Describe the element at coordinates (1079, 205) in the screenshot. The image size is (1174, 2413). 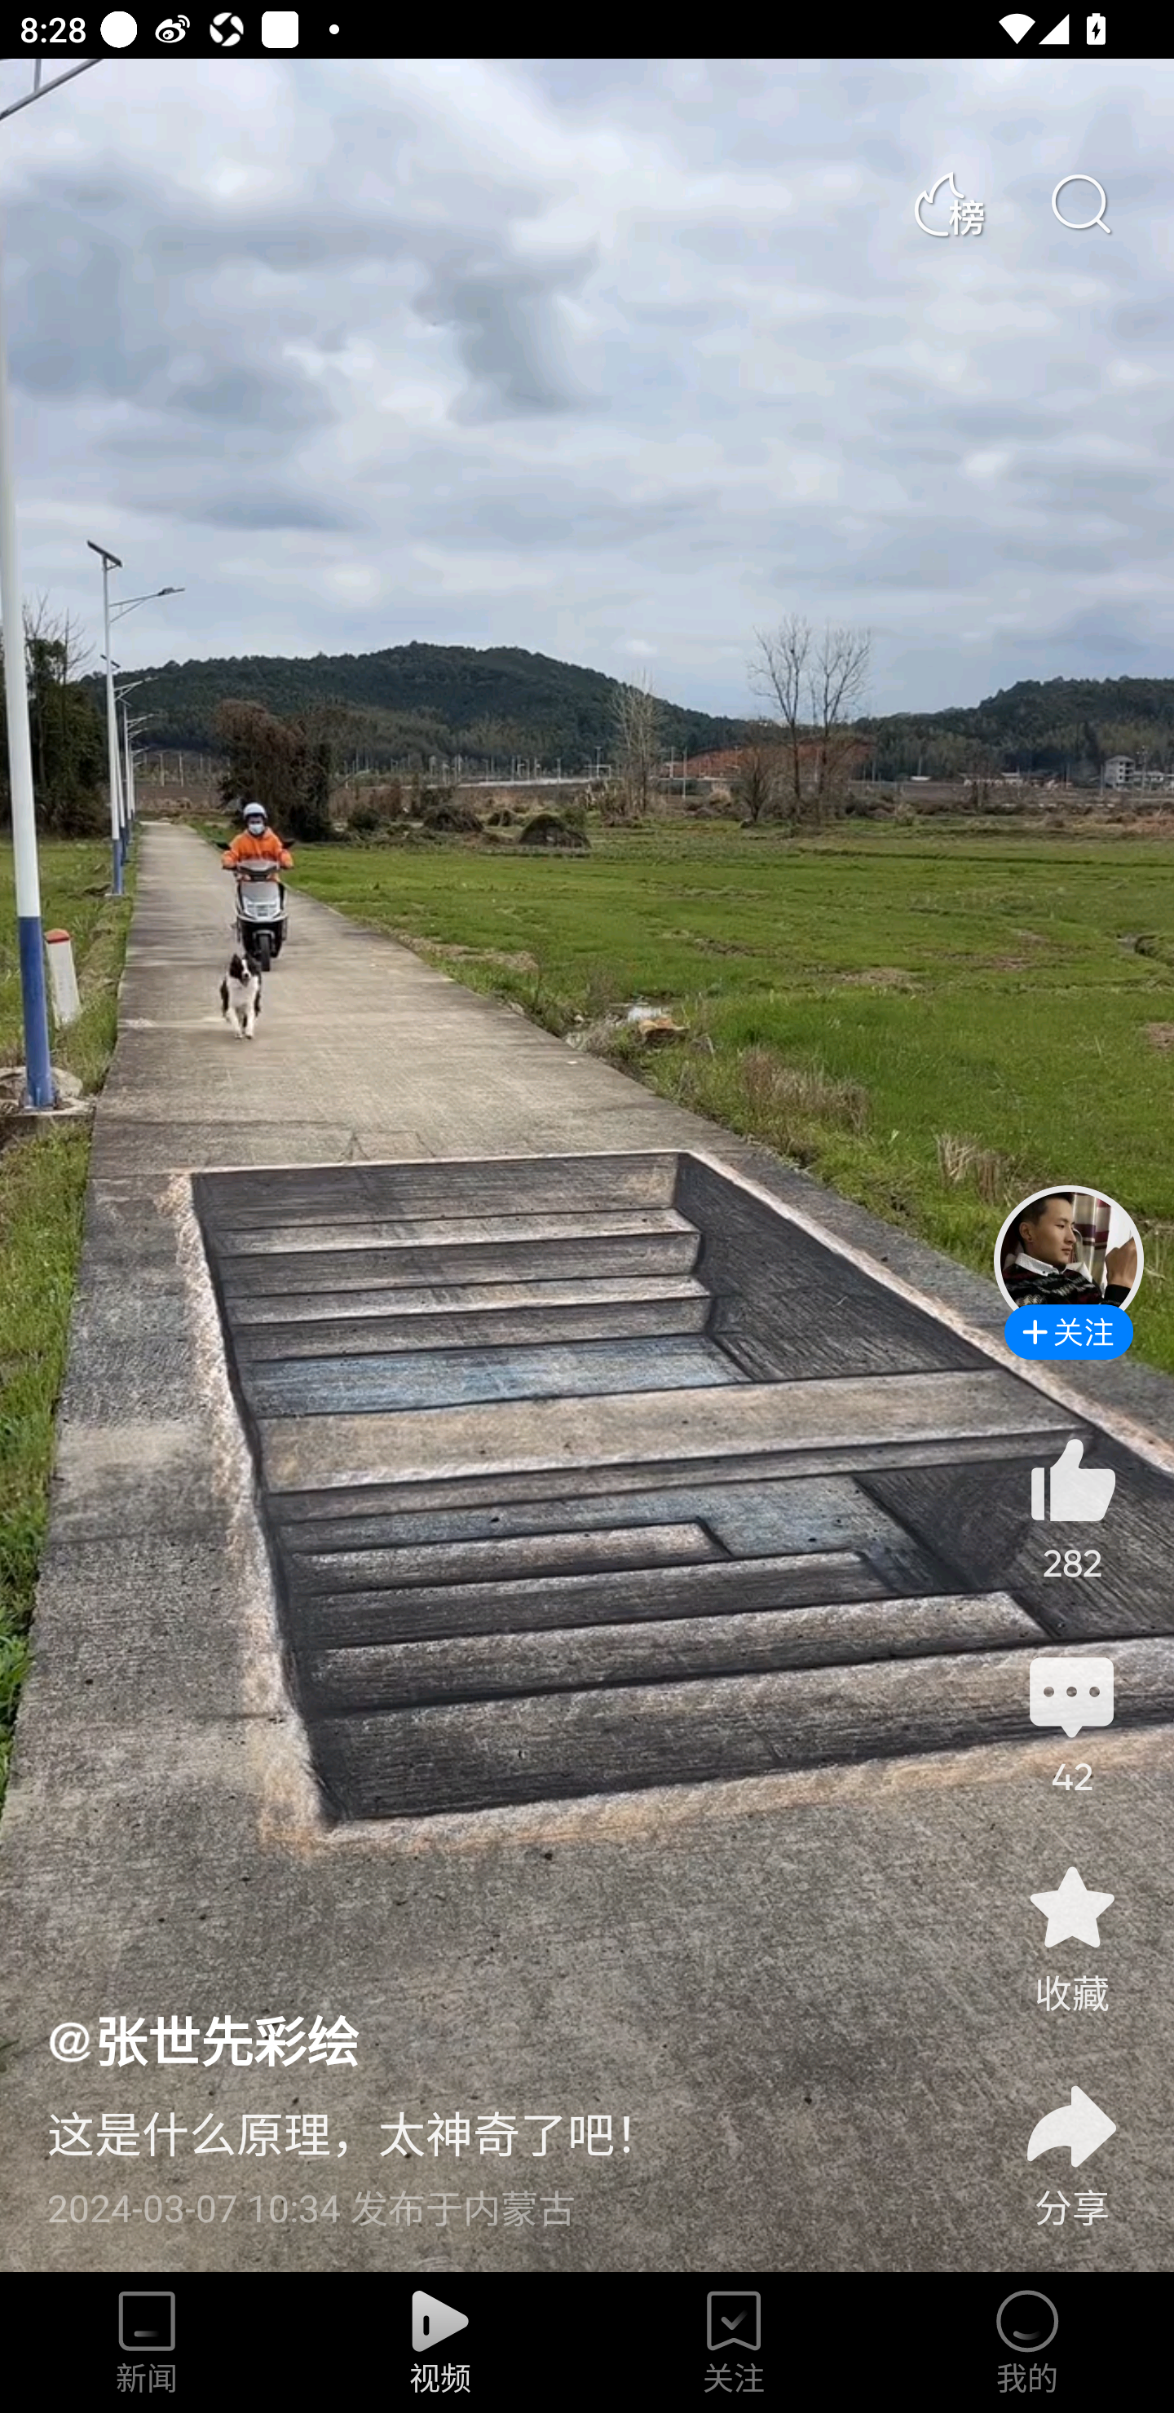
I see ` 搜索` at that location.